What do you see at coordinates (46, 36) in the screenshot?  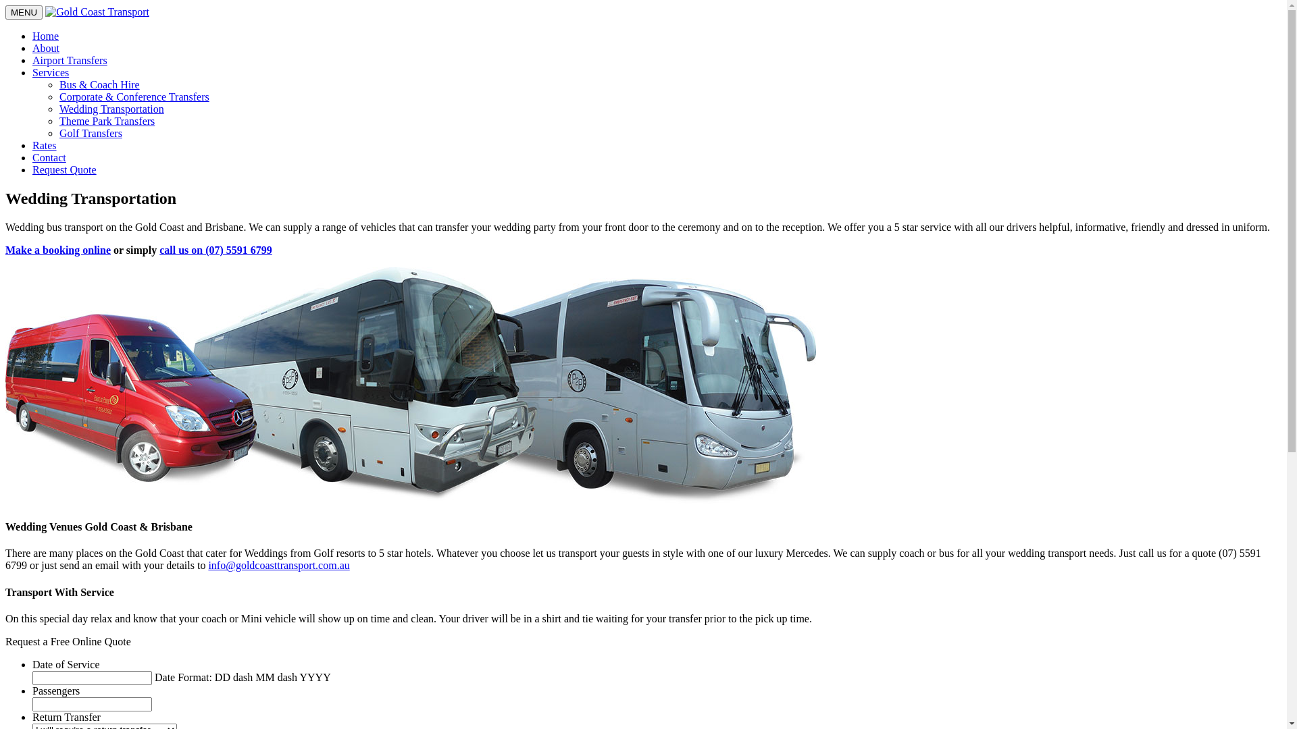 I see `Home` at bounding box center [46, 36].